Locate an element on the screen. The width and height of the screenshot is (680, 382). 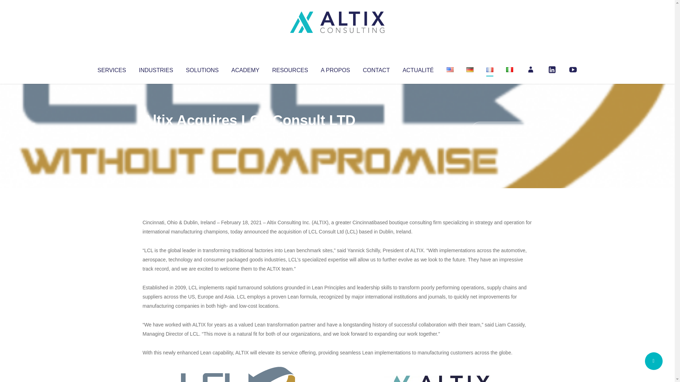
SOLUTIONS is located at coordinates (202, 69).